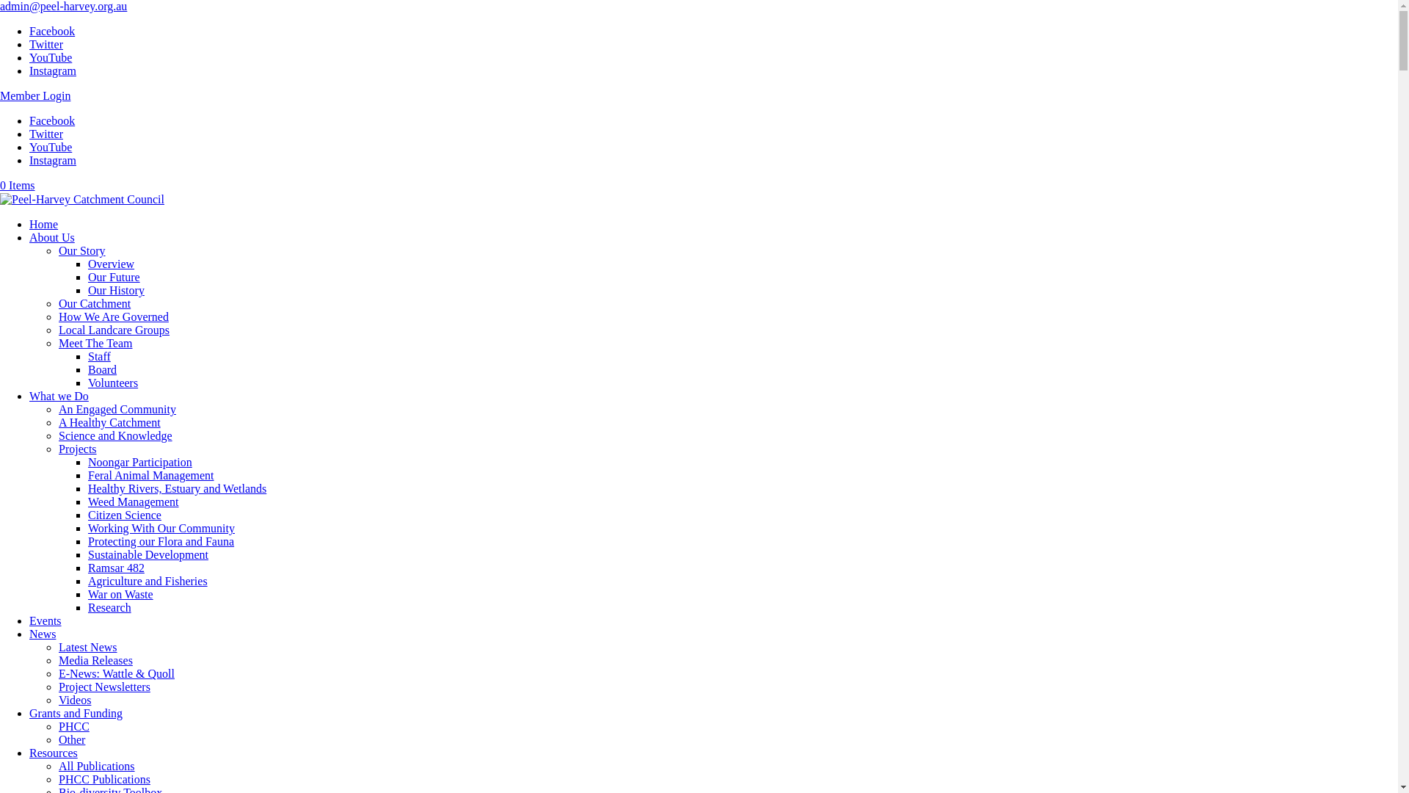 This screenshot has width=1409, height=793. I want to click on War on Waste, so click(120, 595).